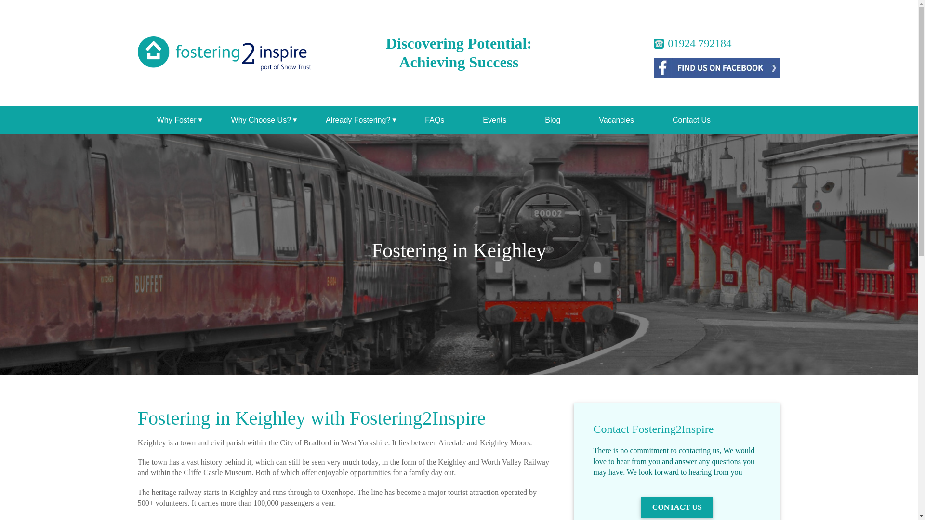 The image size is (925, 520). Describe the element at coordinates (552, 120) in the screenshot. I see `Blog` at that location.